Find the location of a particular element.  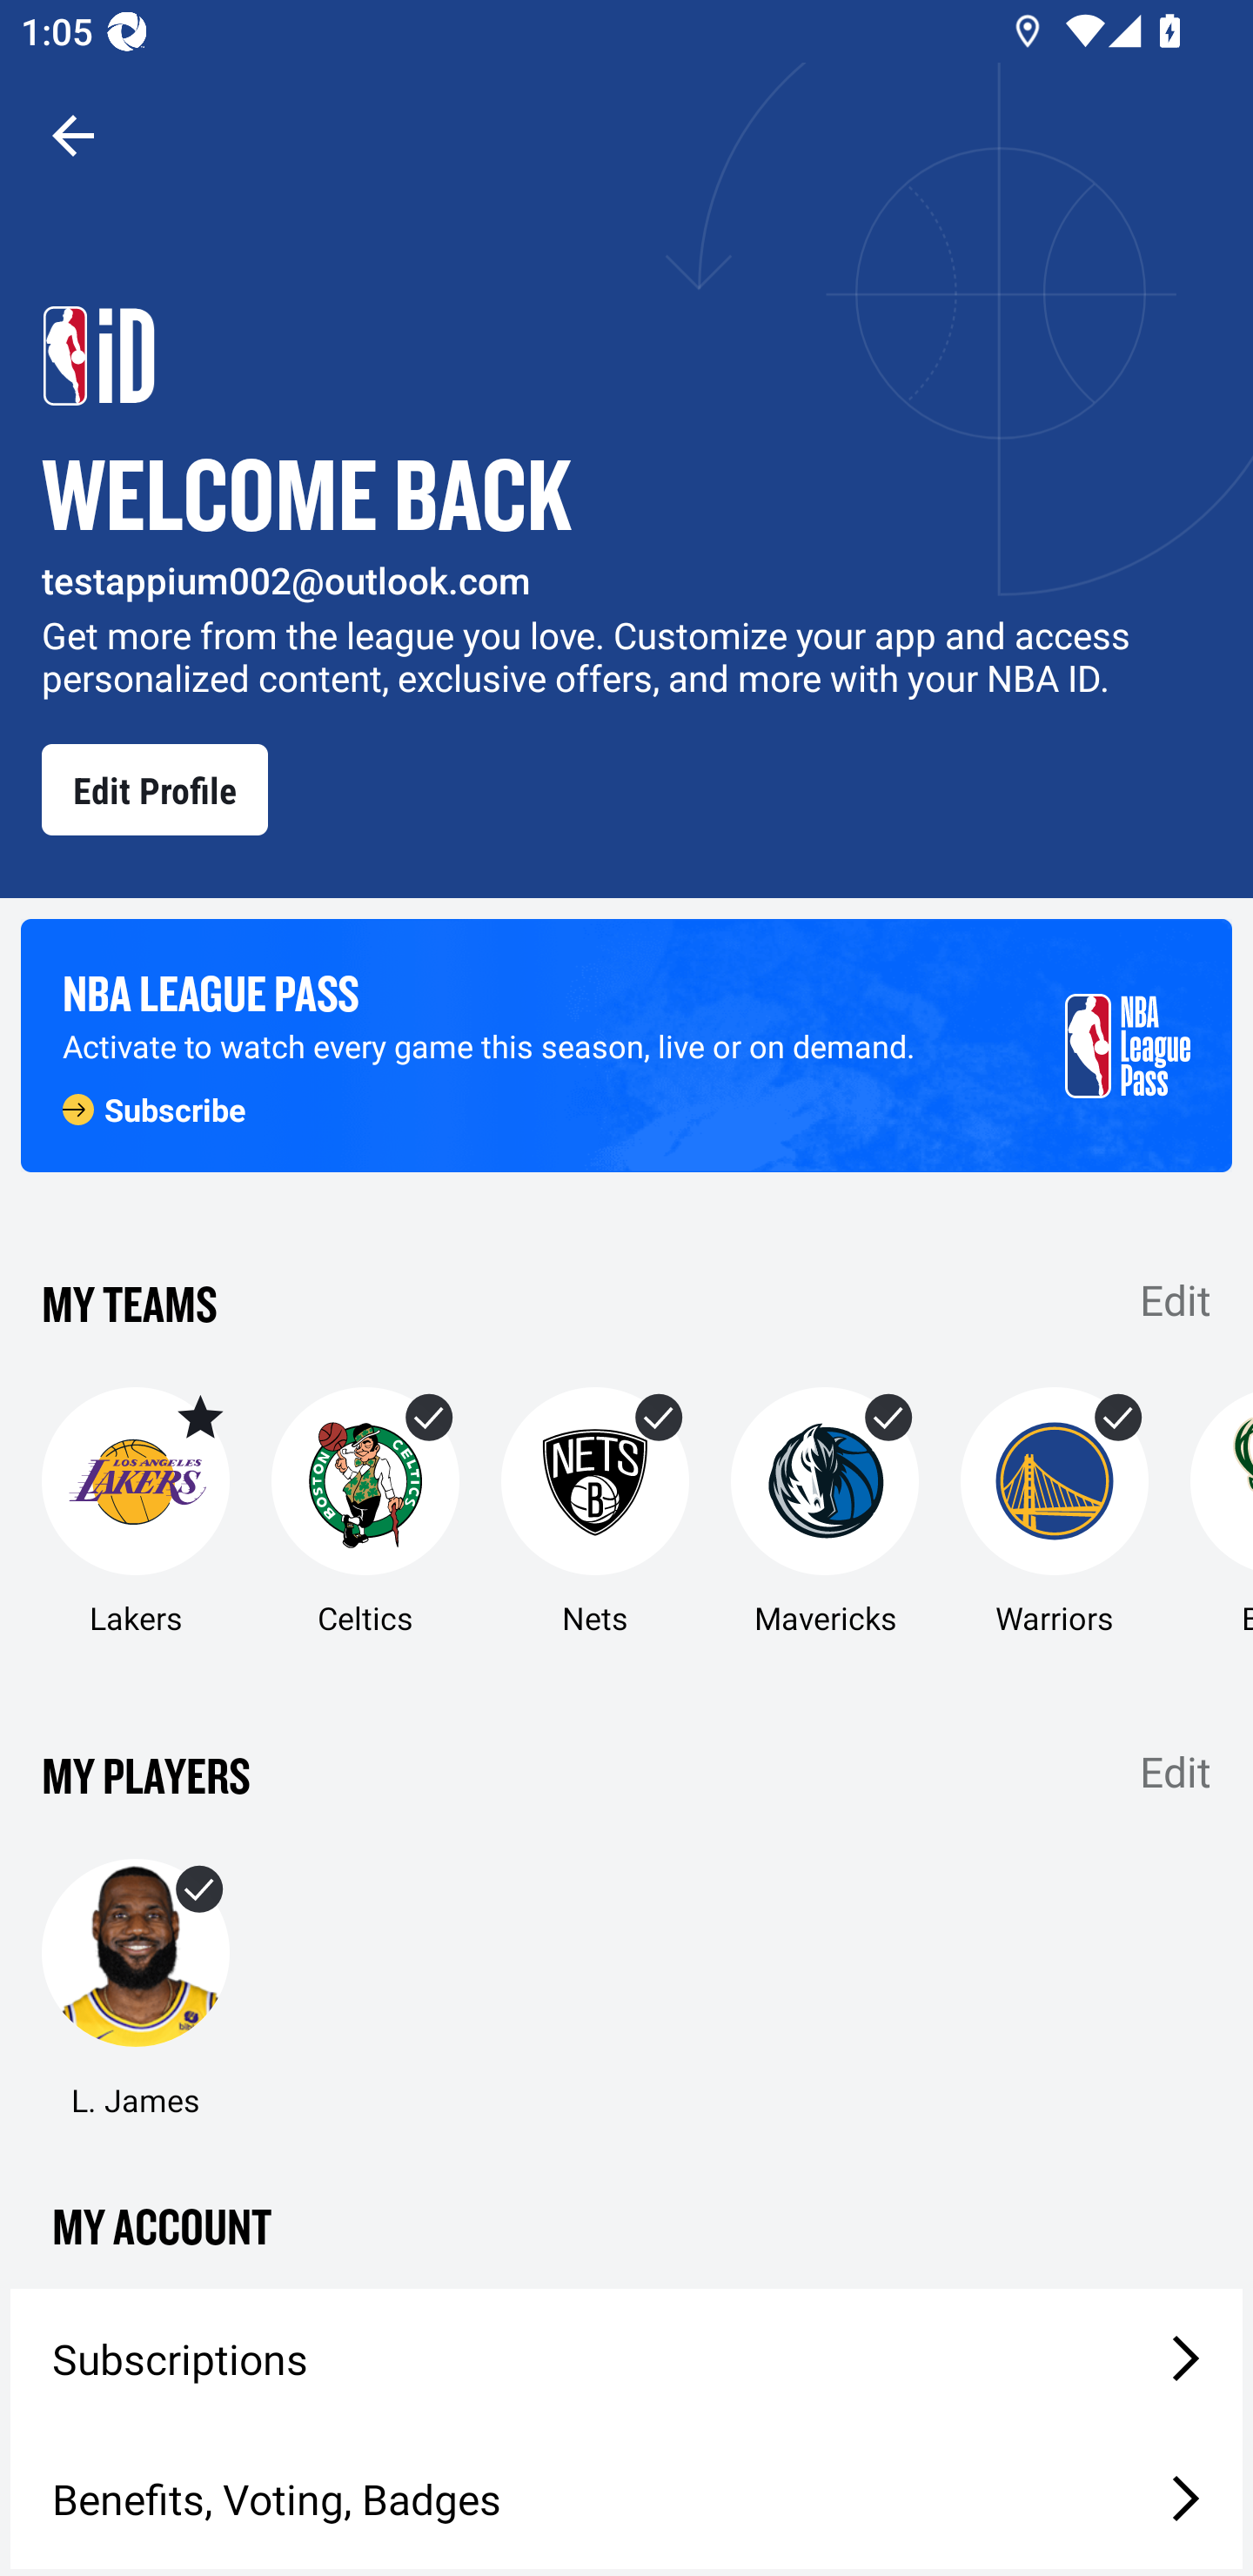

Benefits, Voting, Badges is located at coordinates (626, 2499).